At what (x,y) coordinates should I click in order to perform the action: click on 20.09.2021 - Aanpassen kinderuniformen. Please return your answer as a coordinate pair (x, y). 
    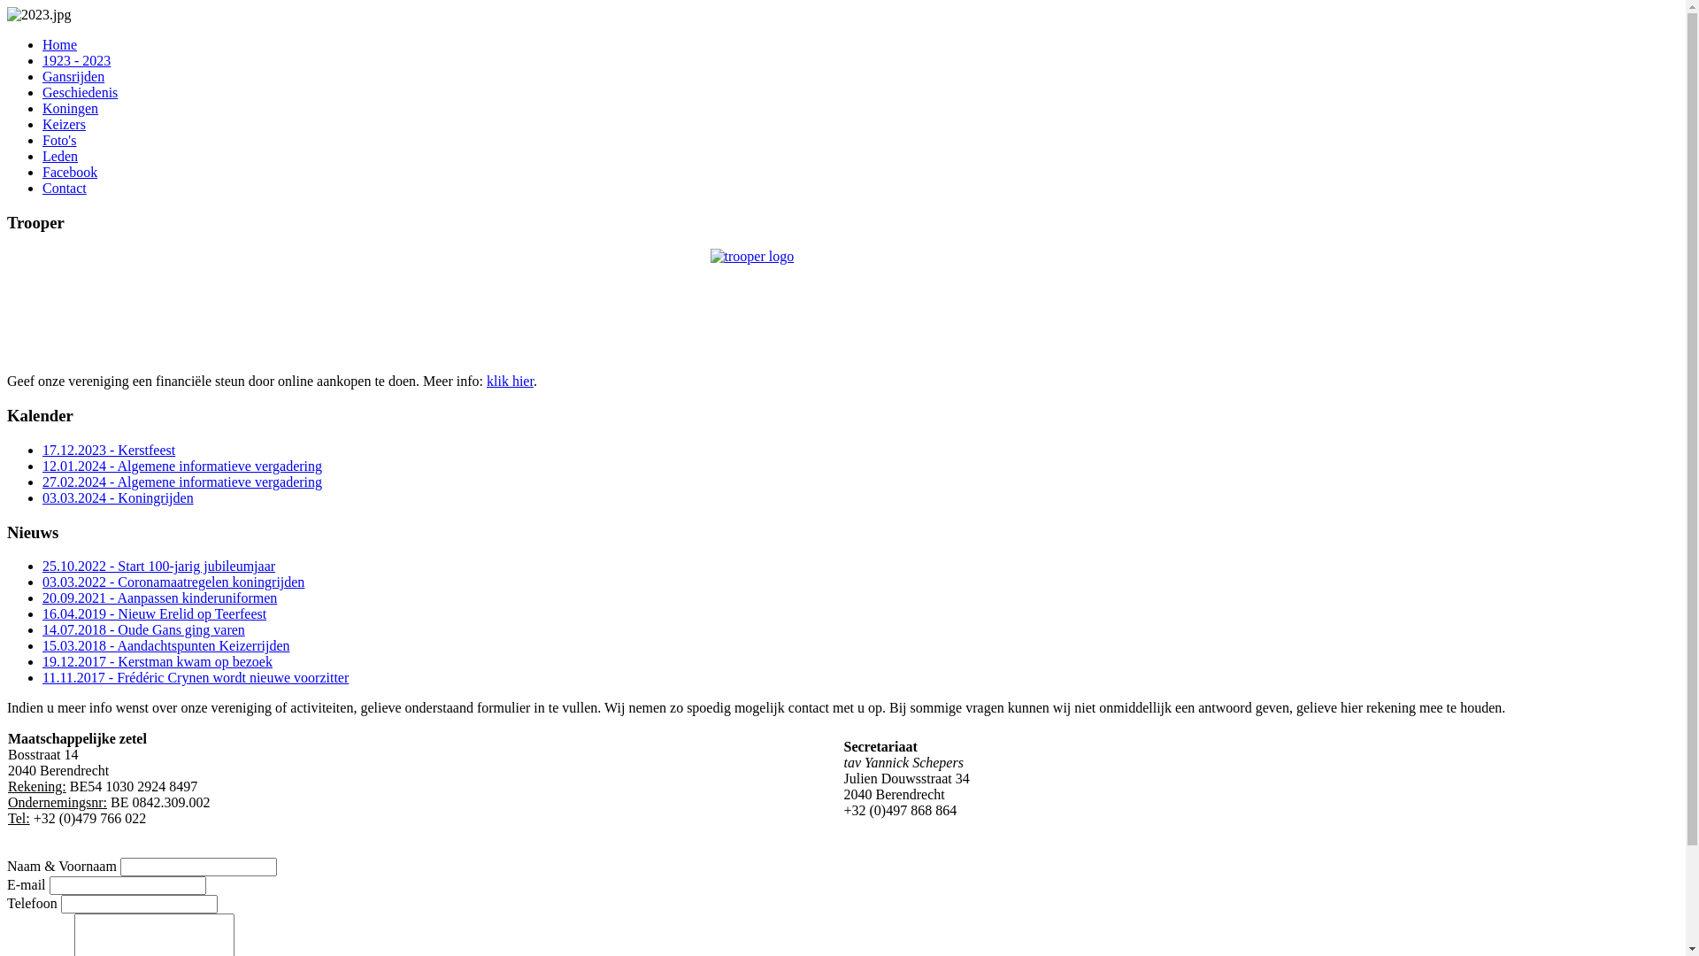
    Looking at the image, I should click on (159, 598).